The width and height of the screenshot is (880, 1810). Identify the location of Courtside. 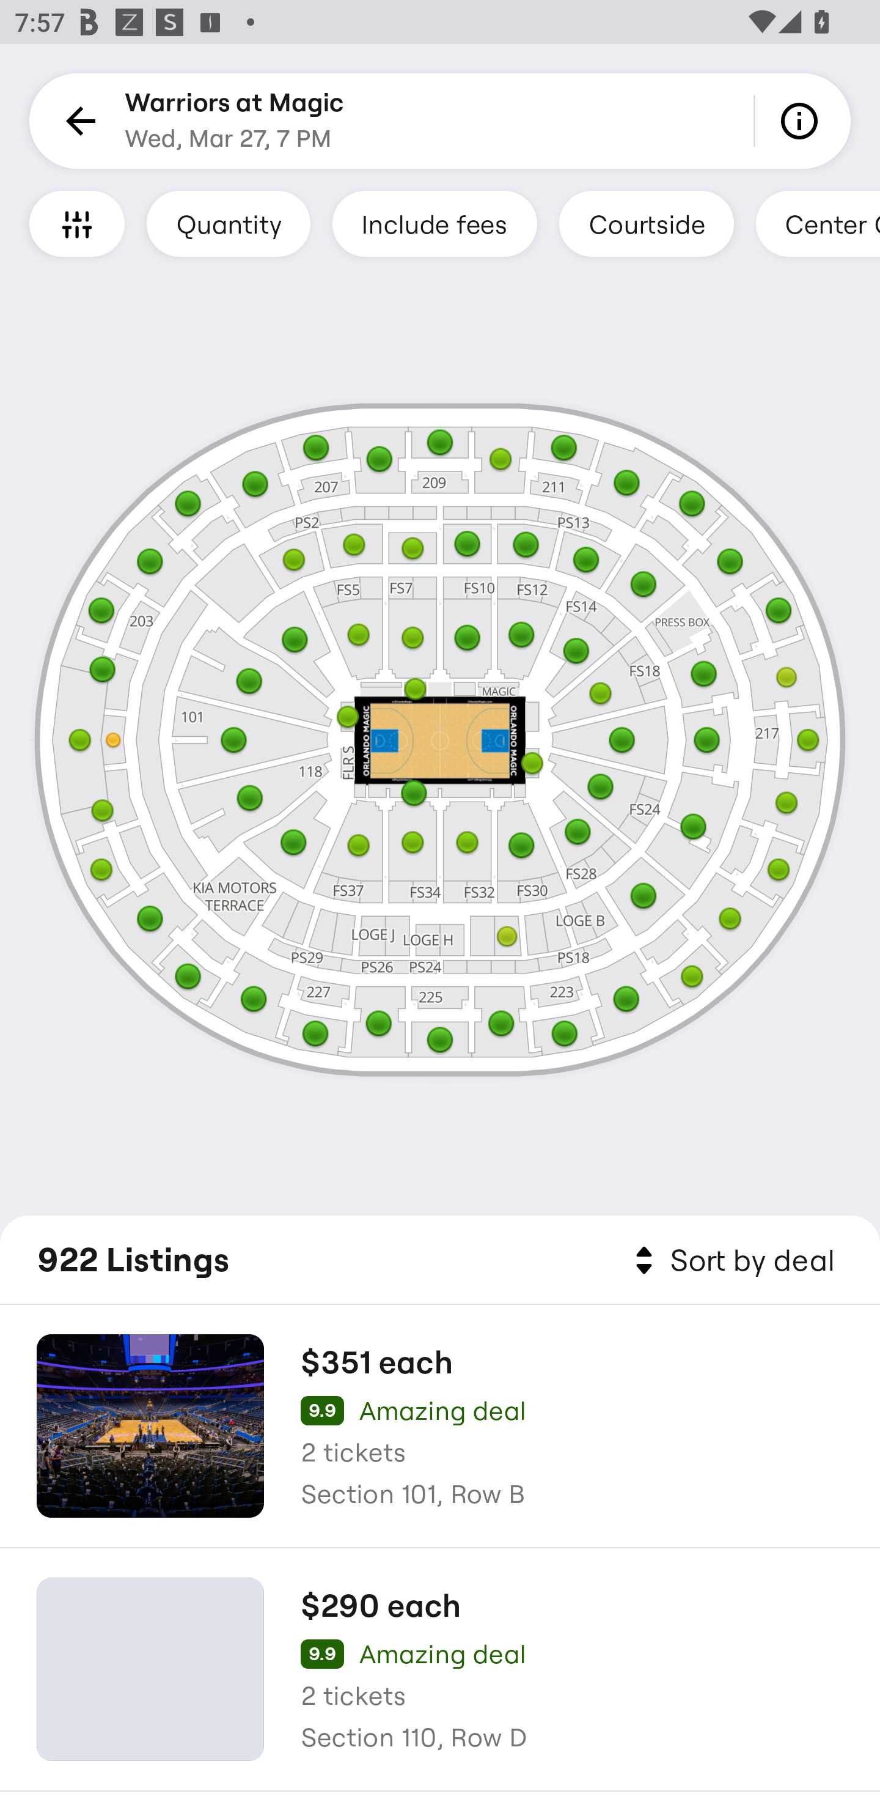
(646, 223).